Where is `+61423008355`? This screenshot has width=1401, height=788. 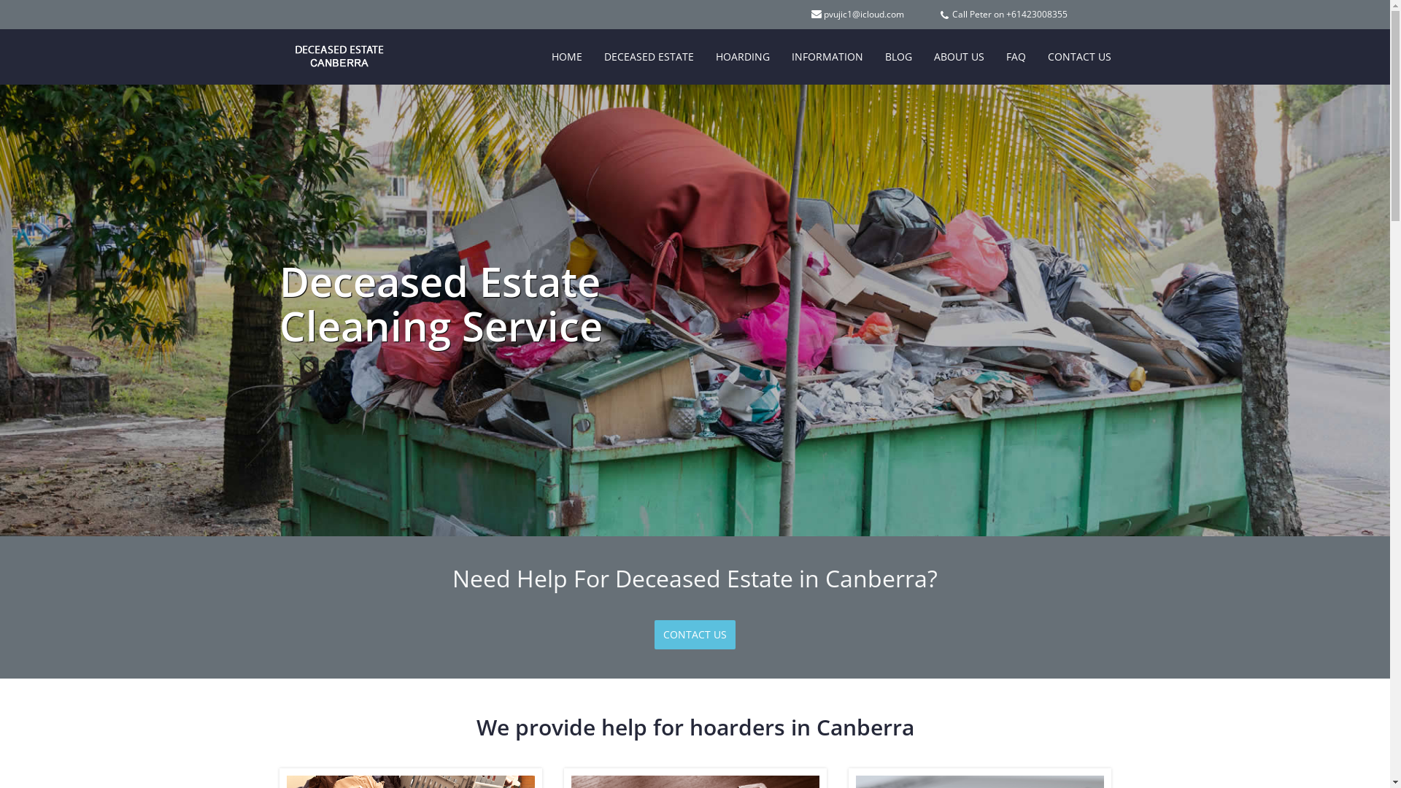 +61423008355 is located at coordinates (1036, 15).